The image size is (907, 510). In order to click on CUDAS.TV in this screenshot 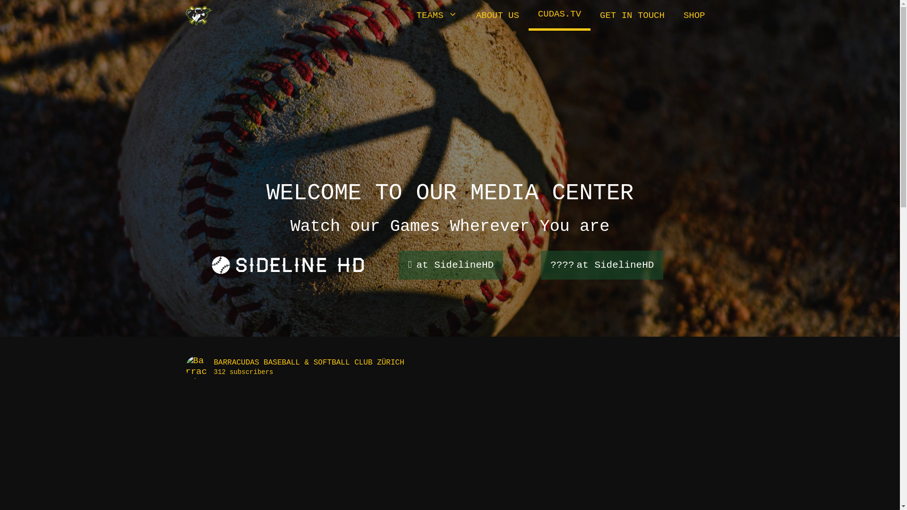, I will do `click(559, 14)`.